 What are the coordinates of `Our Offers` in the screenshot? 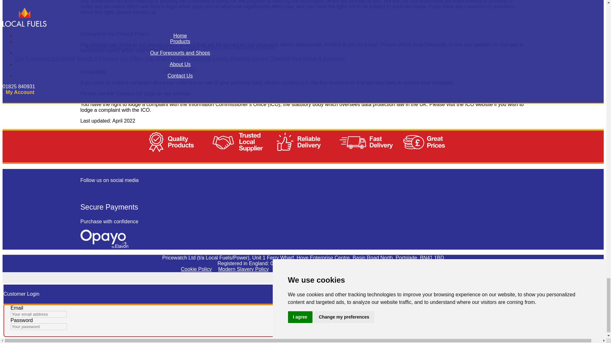 It's located at (287, 269).